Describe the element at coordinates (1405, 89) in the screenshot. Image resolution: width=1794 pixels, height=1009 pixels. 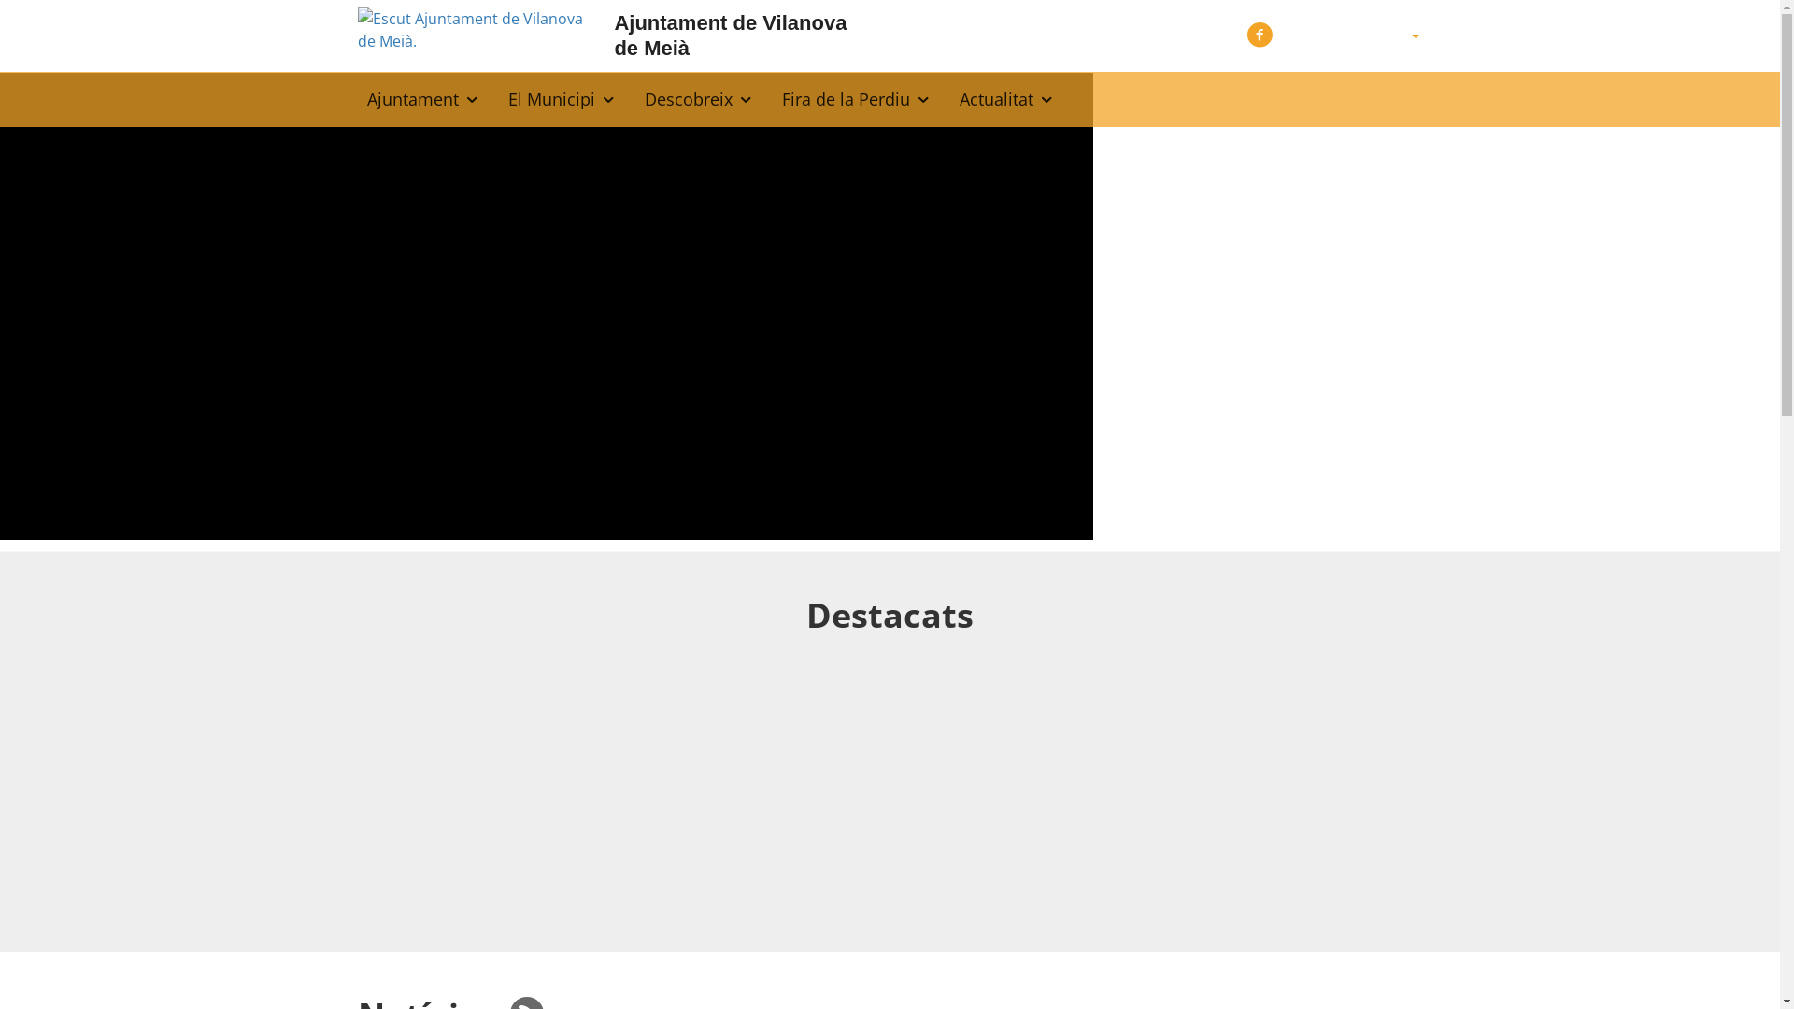
I see `Cerca` at that location.